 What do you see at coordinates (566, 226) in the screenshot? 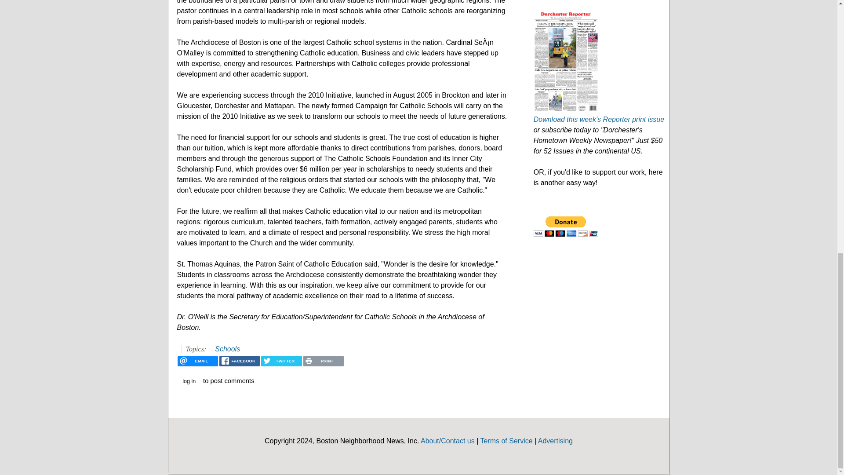
I see `PayPal - The safer, easier way to pay online!` at bounding box center [566, 226].